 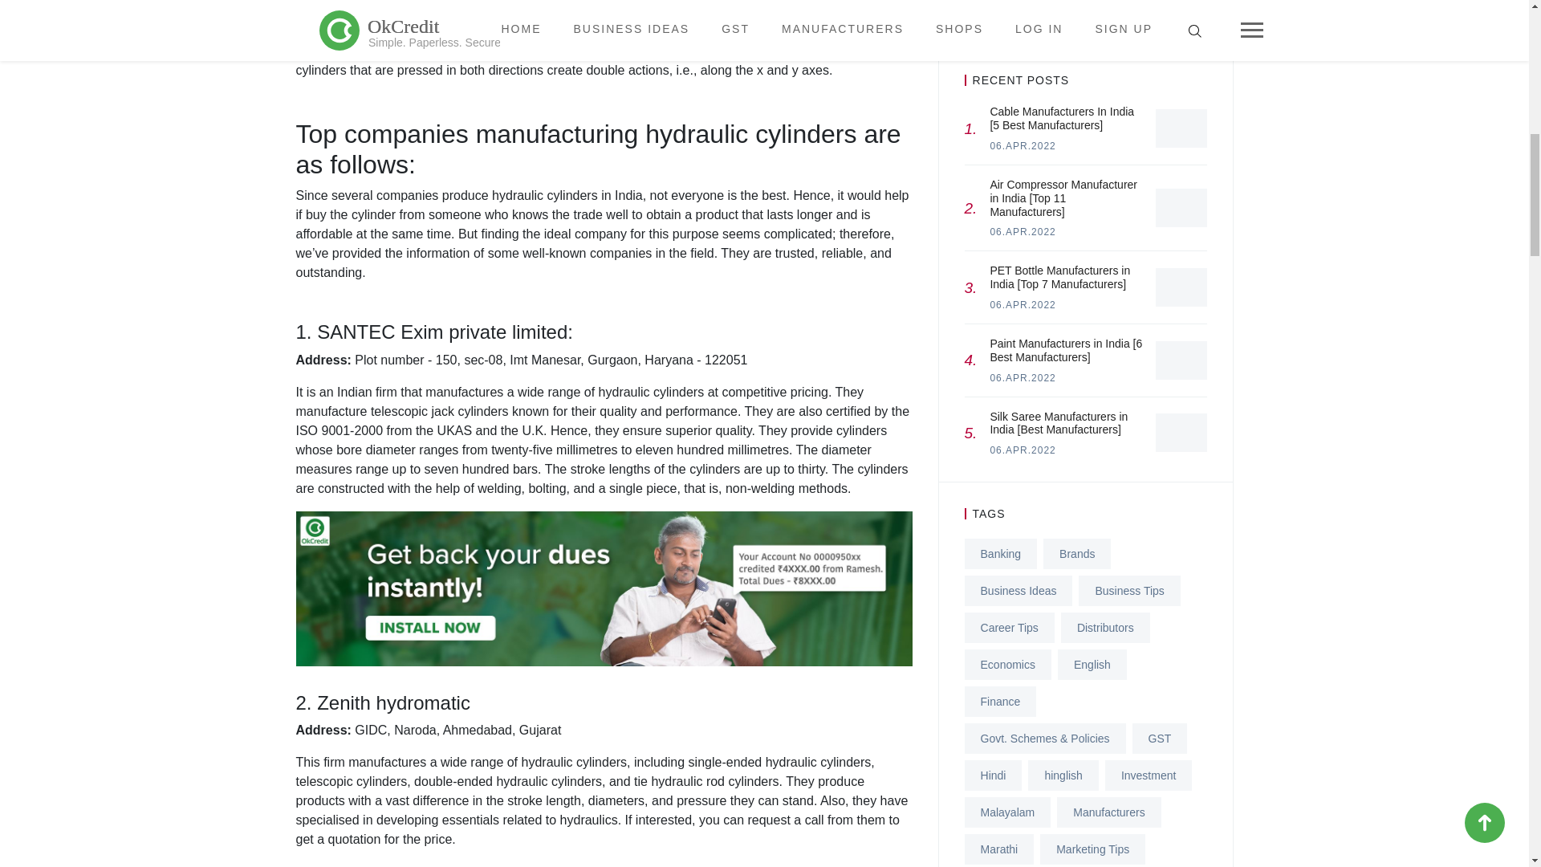 I want to click on 06 April 2022, so click(x=1023, y=146).